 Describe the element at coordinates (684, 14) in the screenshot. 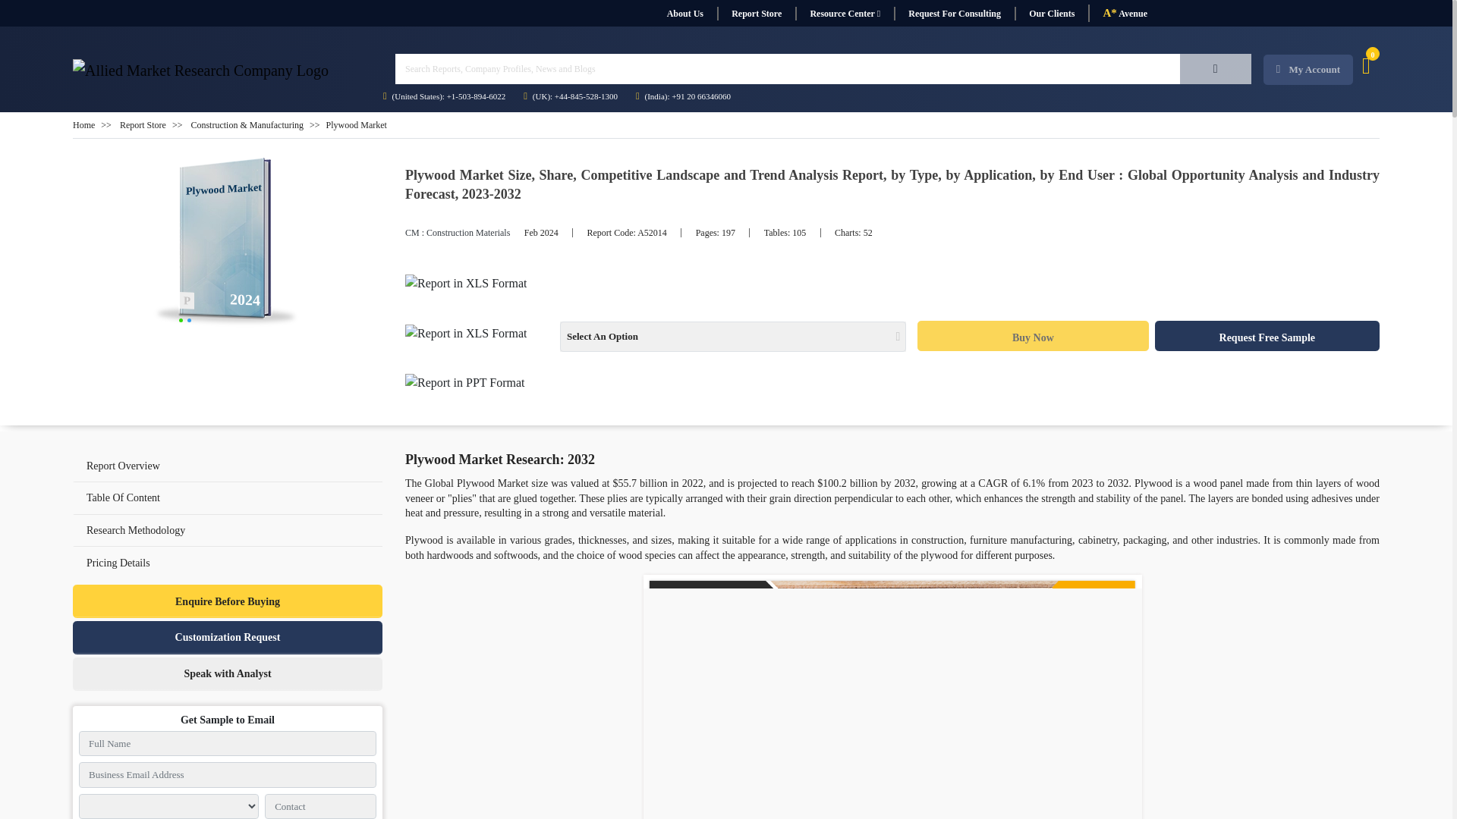

I see `About Us` at that location.